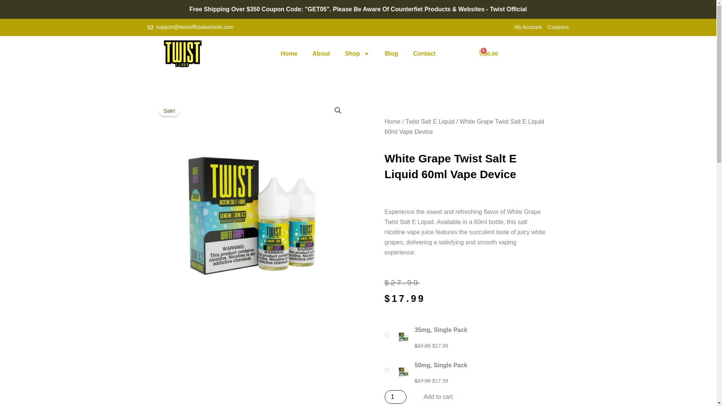  Describe the element at coordinates (392, 121) in the screenshot. I see `Home` at that location.